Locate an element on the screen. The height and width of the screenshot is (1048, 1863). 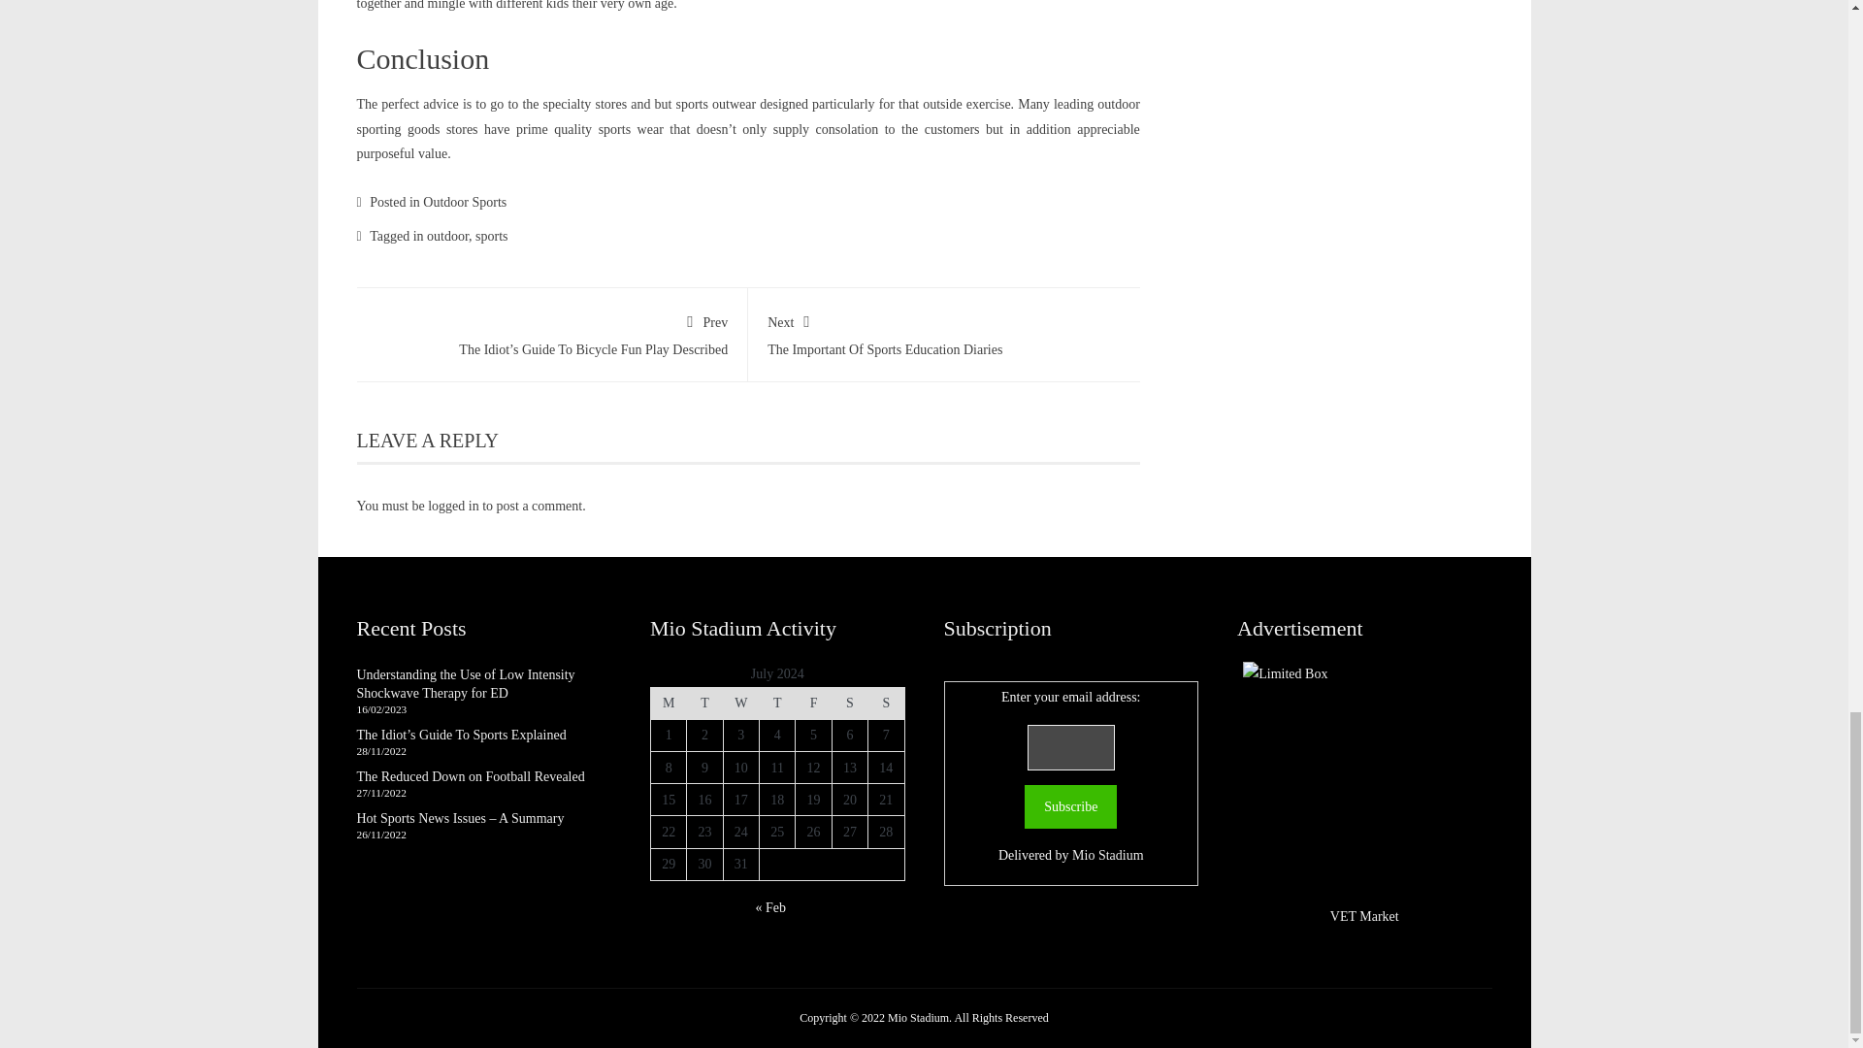
Tuesday is located at coordinates (704, 703).